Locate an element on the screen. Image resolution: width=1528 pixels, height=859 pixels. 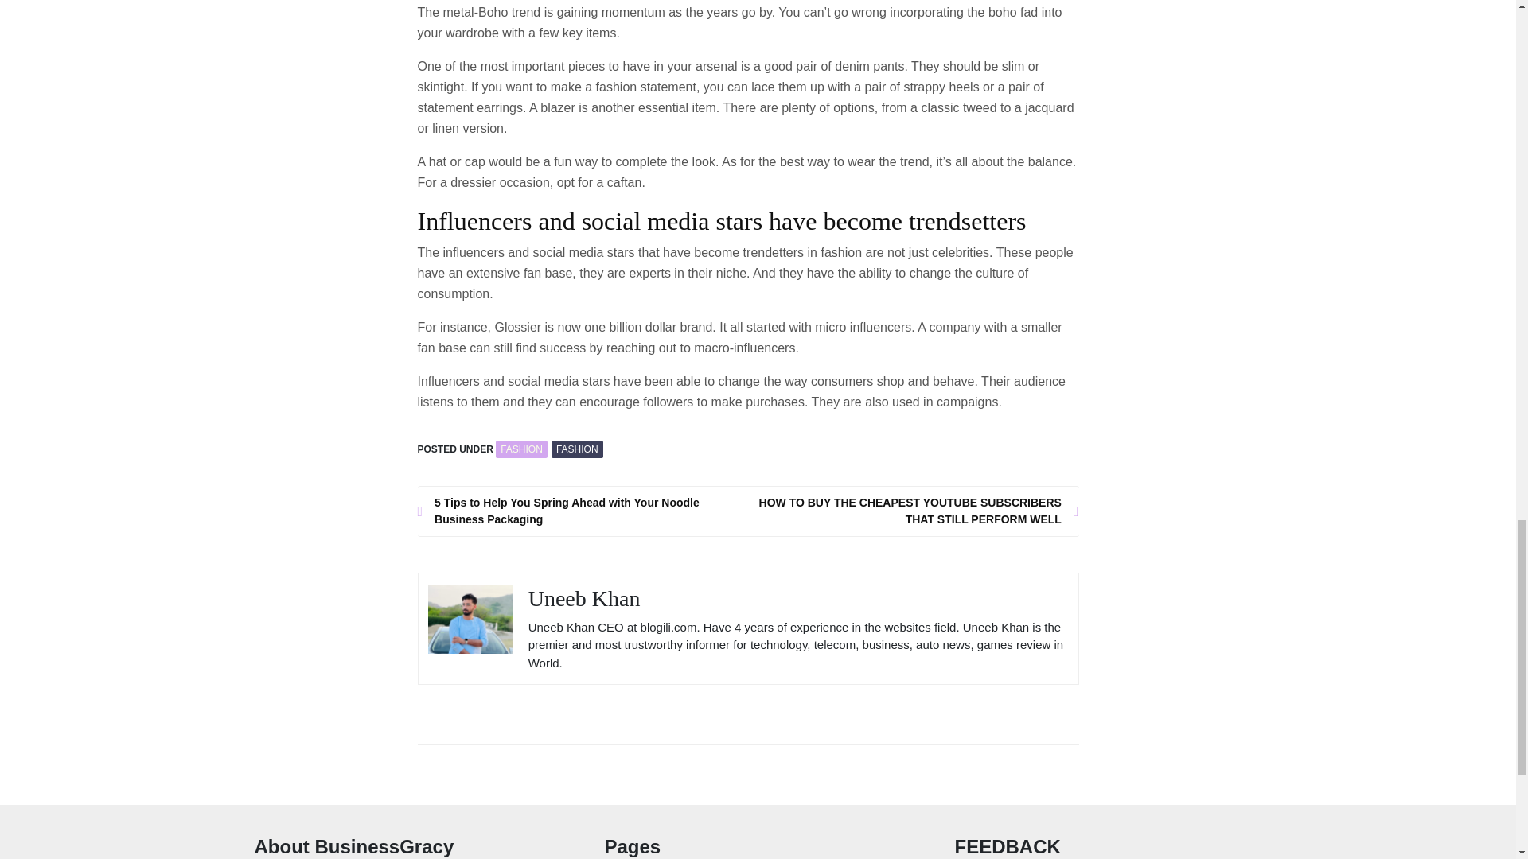
FASHION is located at coordinates (578, 449).